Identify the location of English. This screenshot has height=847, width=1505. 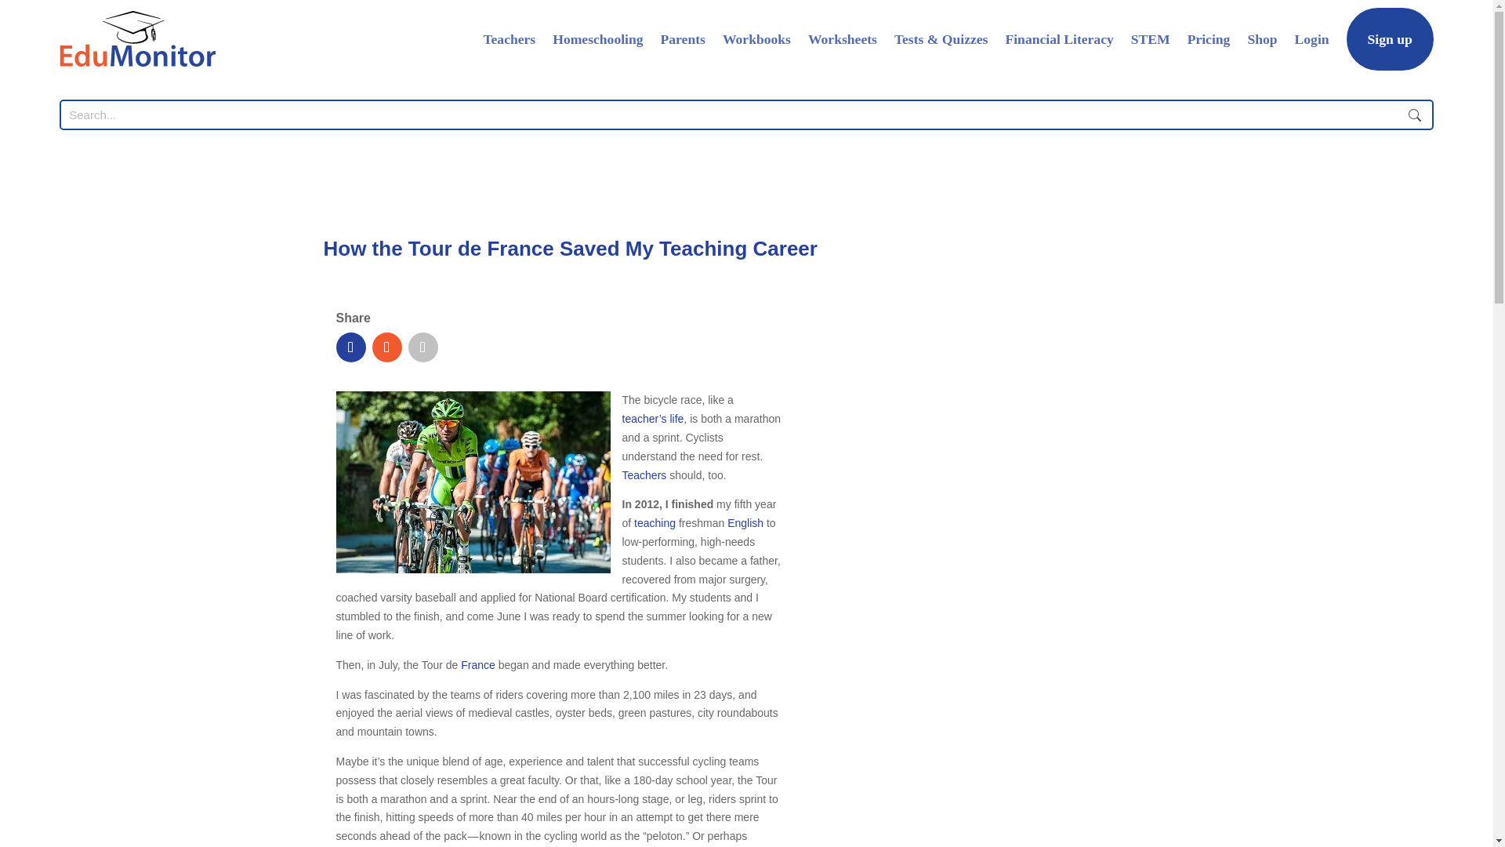
(745, 522).